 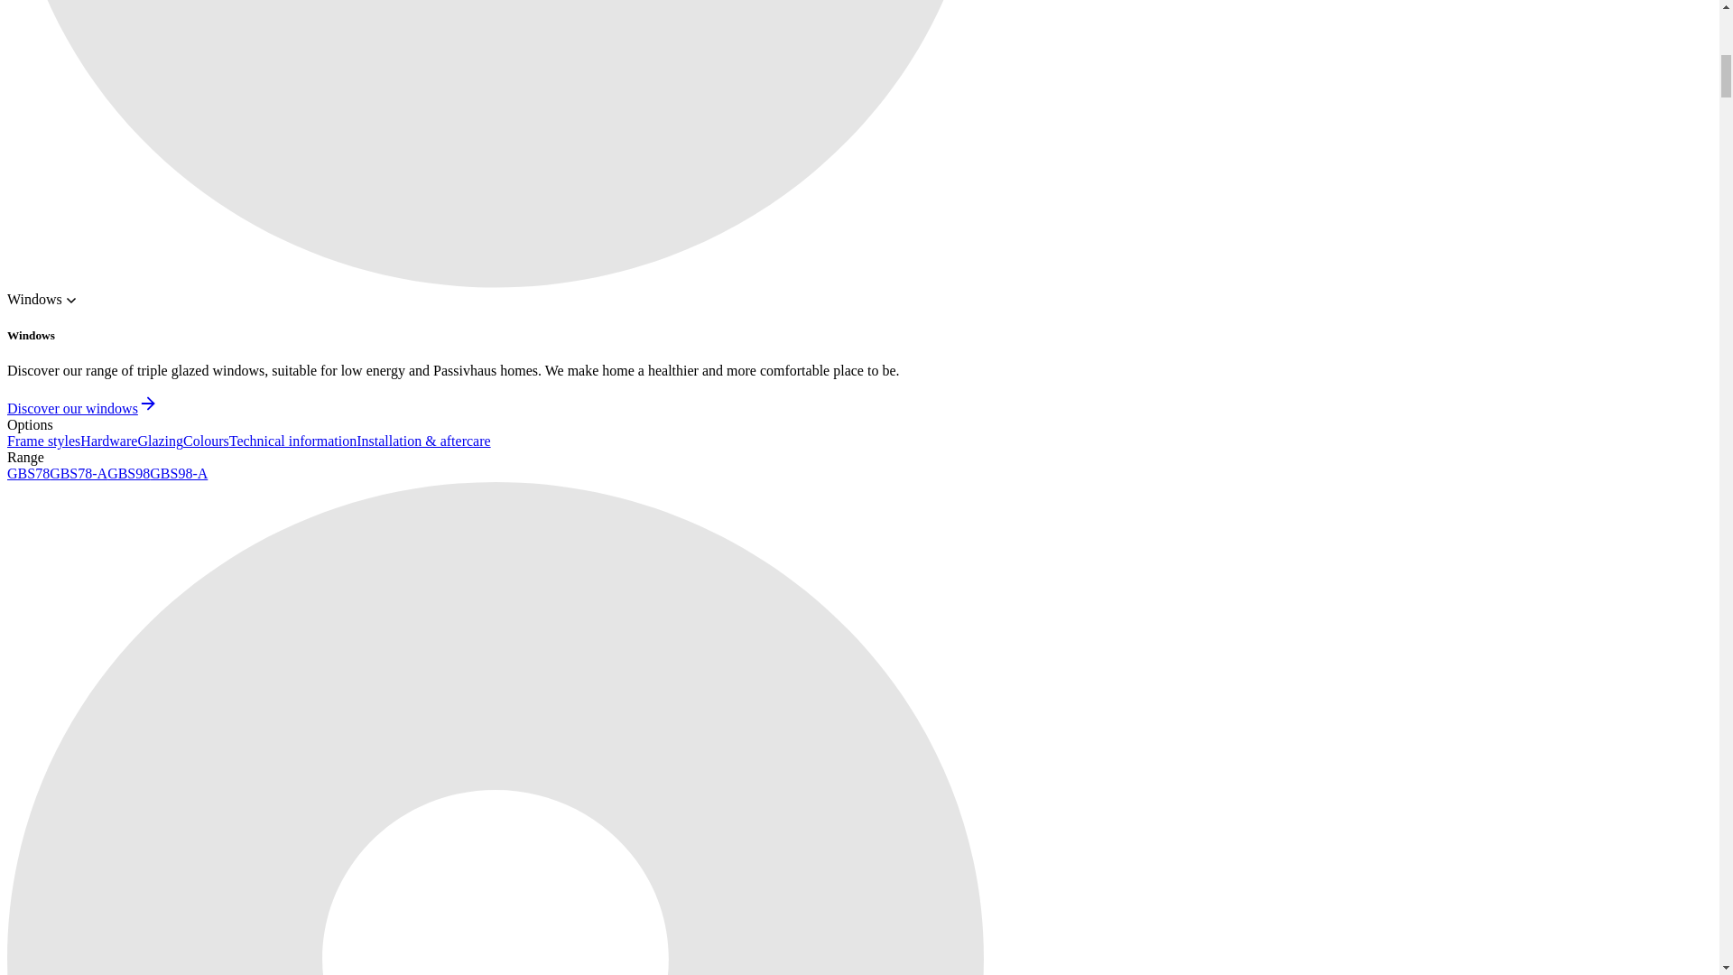 I want to click on Frame styles, so click(x=43, y=441).